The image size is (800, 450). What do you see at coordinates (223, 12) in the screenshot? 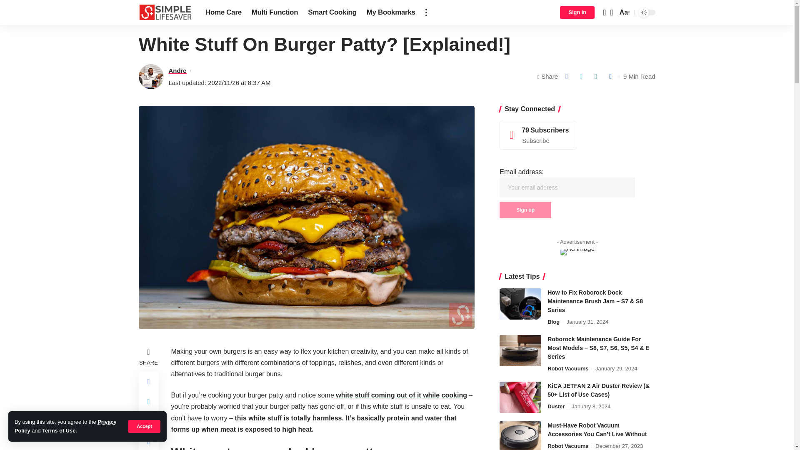
I see `Home Care` at bounding box center [223, 12].